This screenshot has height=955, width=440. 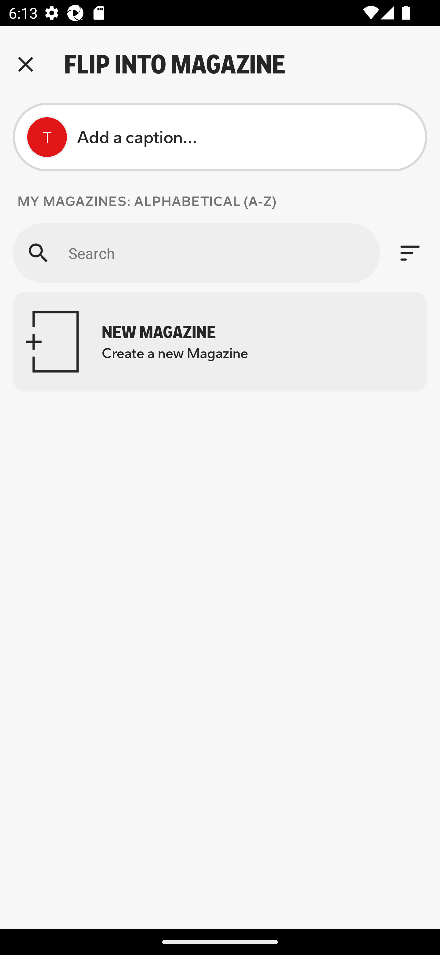 What do you see at coordinates (196, 253) in the screenshot?
I see `Search` at bounding box center [196, 253].